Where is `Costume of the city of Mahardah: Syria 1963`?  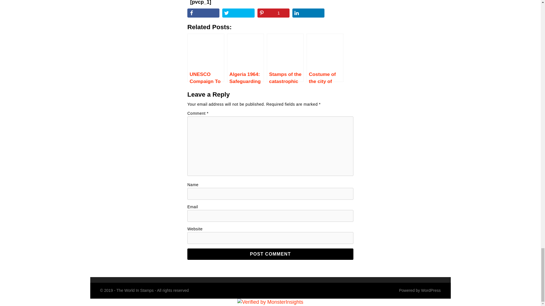
Costume of the city of Mahardah: Syria 1963 is located at coordinates (325, 58).